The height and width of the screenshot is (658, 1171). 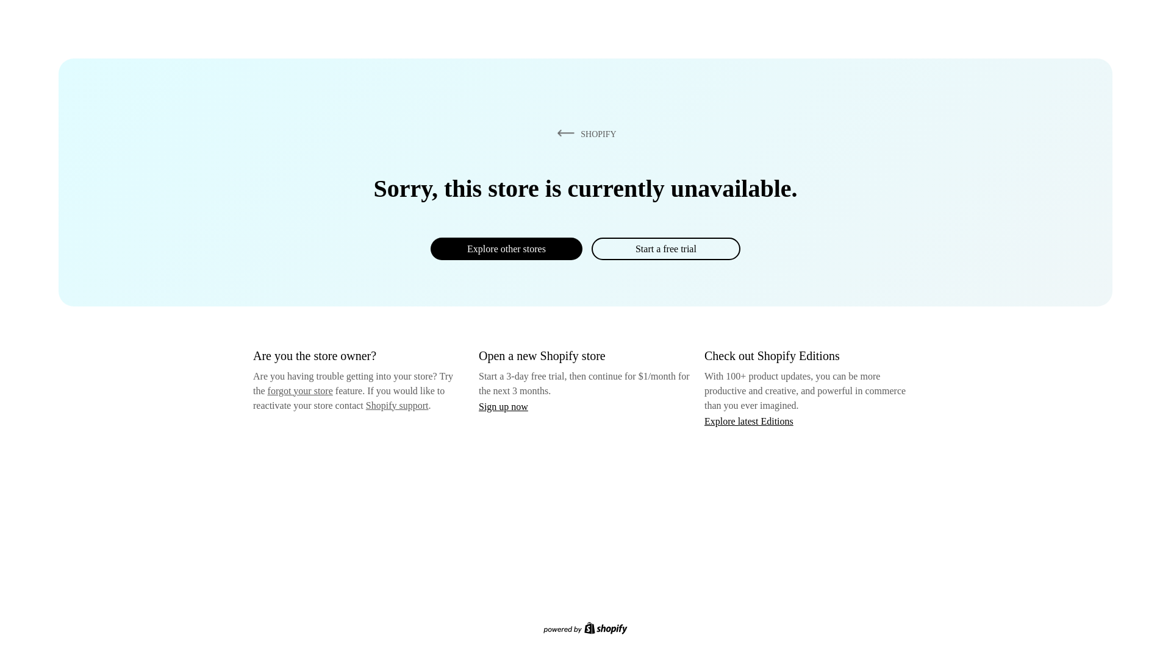 I want to click on Shopify support, so click(x=396, y=405).